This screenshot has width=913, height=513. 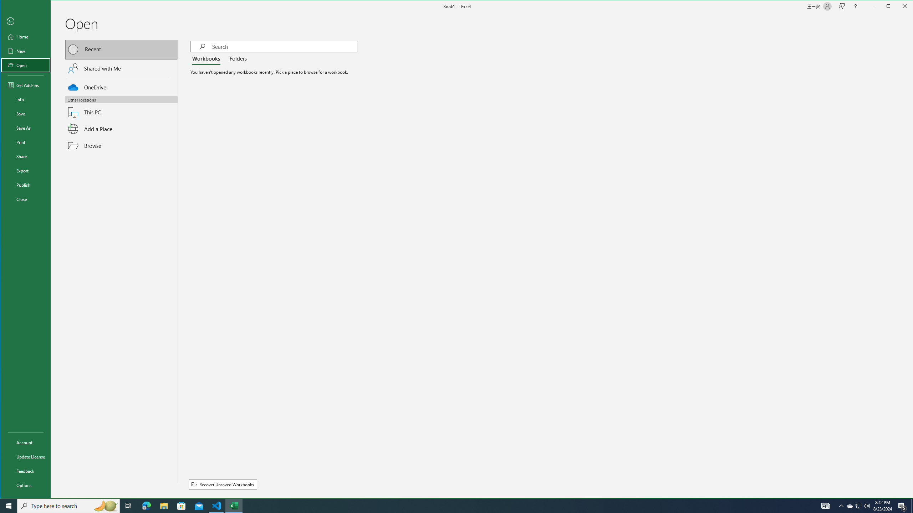 I want to click on Search highlights icon opens search home window, so click(x=106, y=506).